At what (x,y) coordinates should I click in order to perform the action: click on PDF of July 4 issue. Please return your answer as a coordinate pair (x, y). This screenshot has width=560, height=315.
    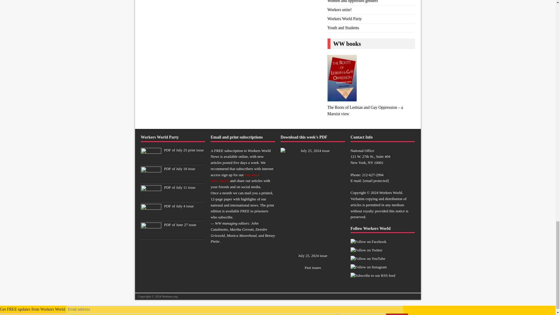
    Looking at the image, I should click on (179, 206).